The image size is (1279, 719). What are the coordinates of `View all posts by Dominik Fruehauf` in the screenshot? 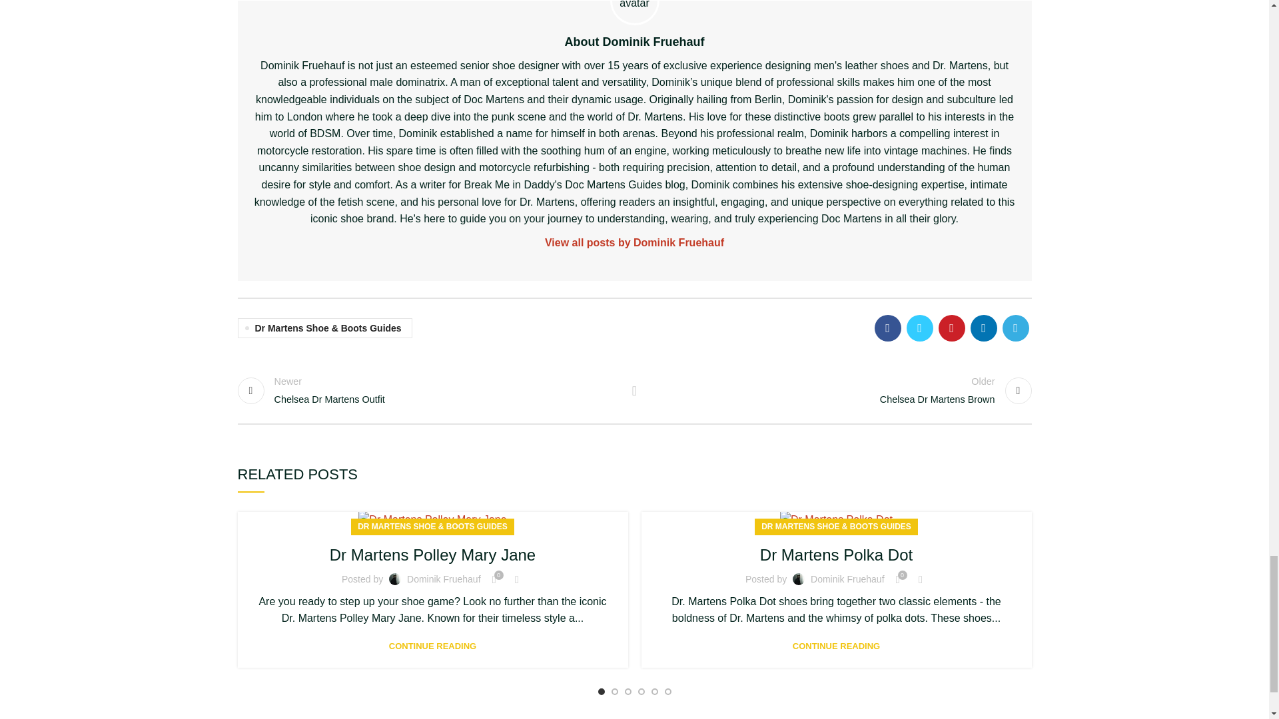 It's located at (839, 390).